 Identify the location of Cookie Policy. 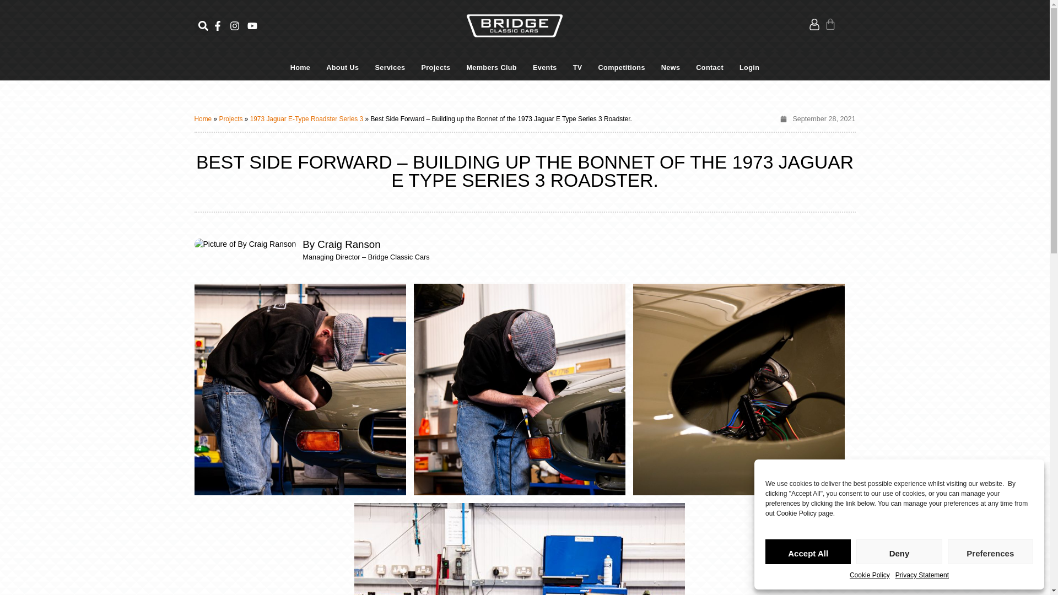
(870, 575).